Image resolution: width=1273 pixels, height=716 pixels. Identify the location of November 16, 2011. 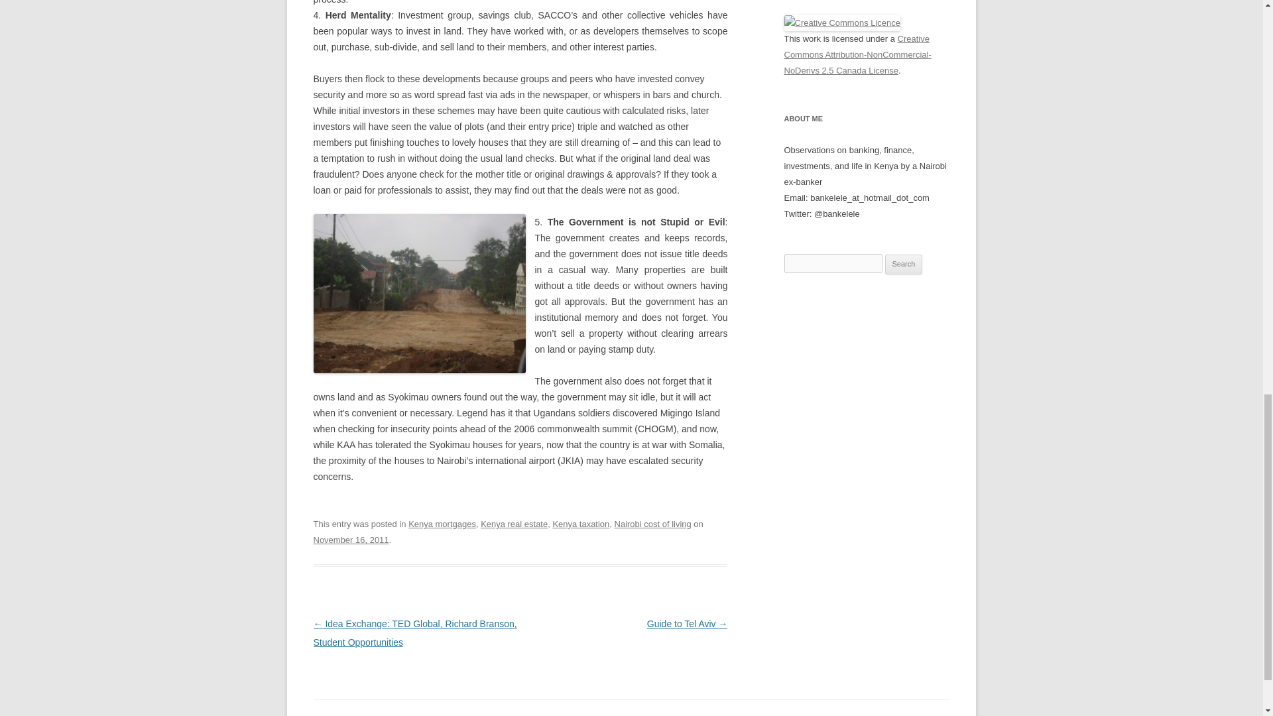
(350, 540).